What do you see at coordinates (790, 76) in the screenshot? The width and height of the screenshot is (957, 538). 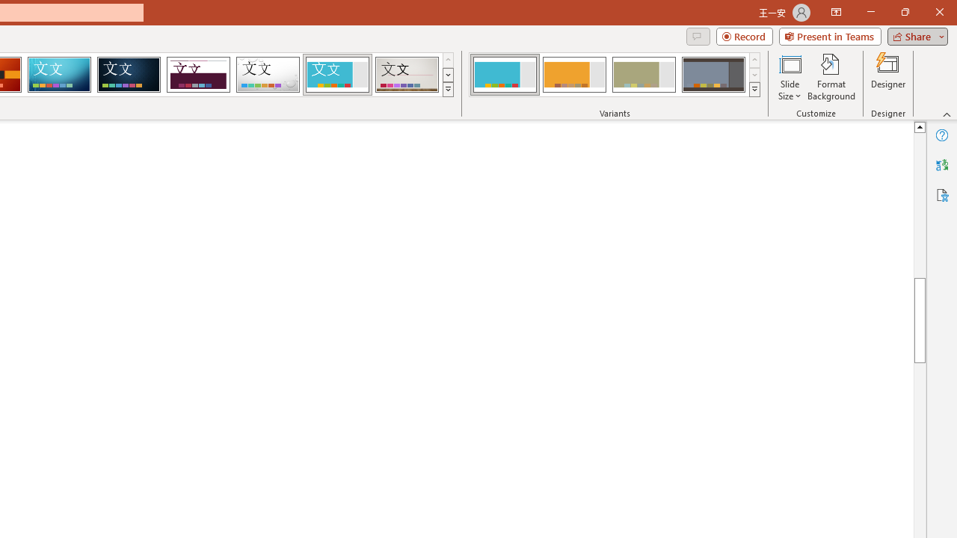 I see `Slide Size` at bounding box center [790, 76].